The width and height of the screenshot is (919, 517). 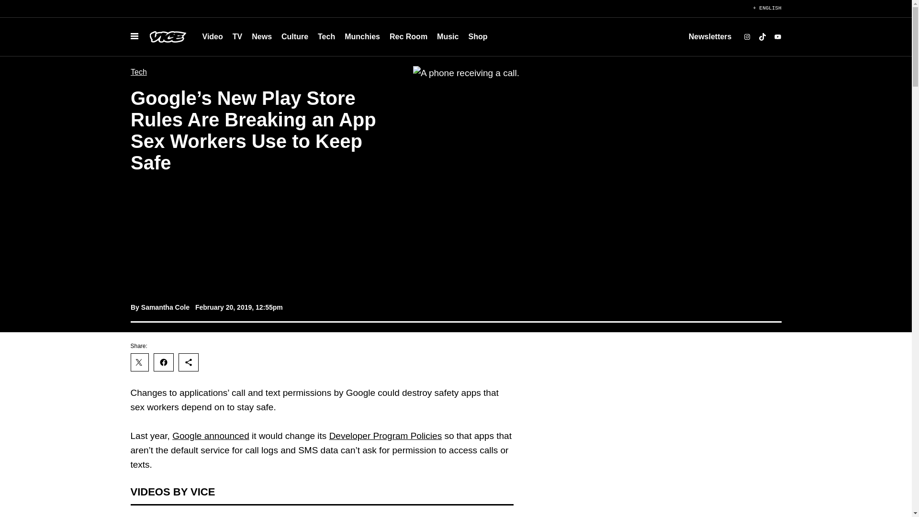 I want to click on Video, so click(x=212, y=36).